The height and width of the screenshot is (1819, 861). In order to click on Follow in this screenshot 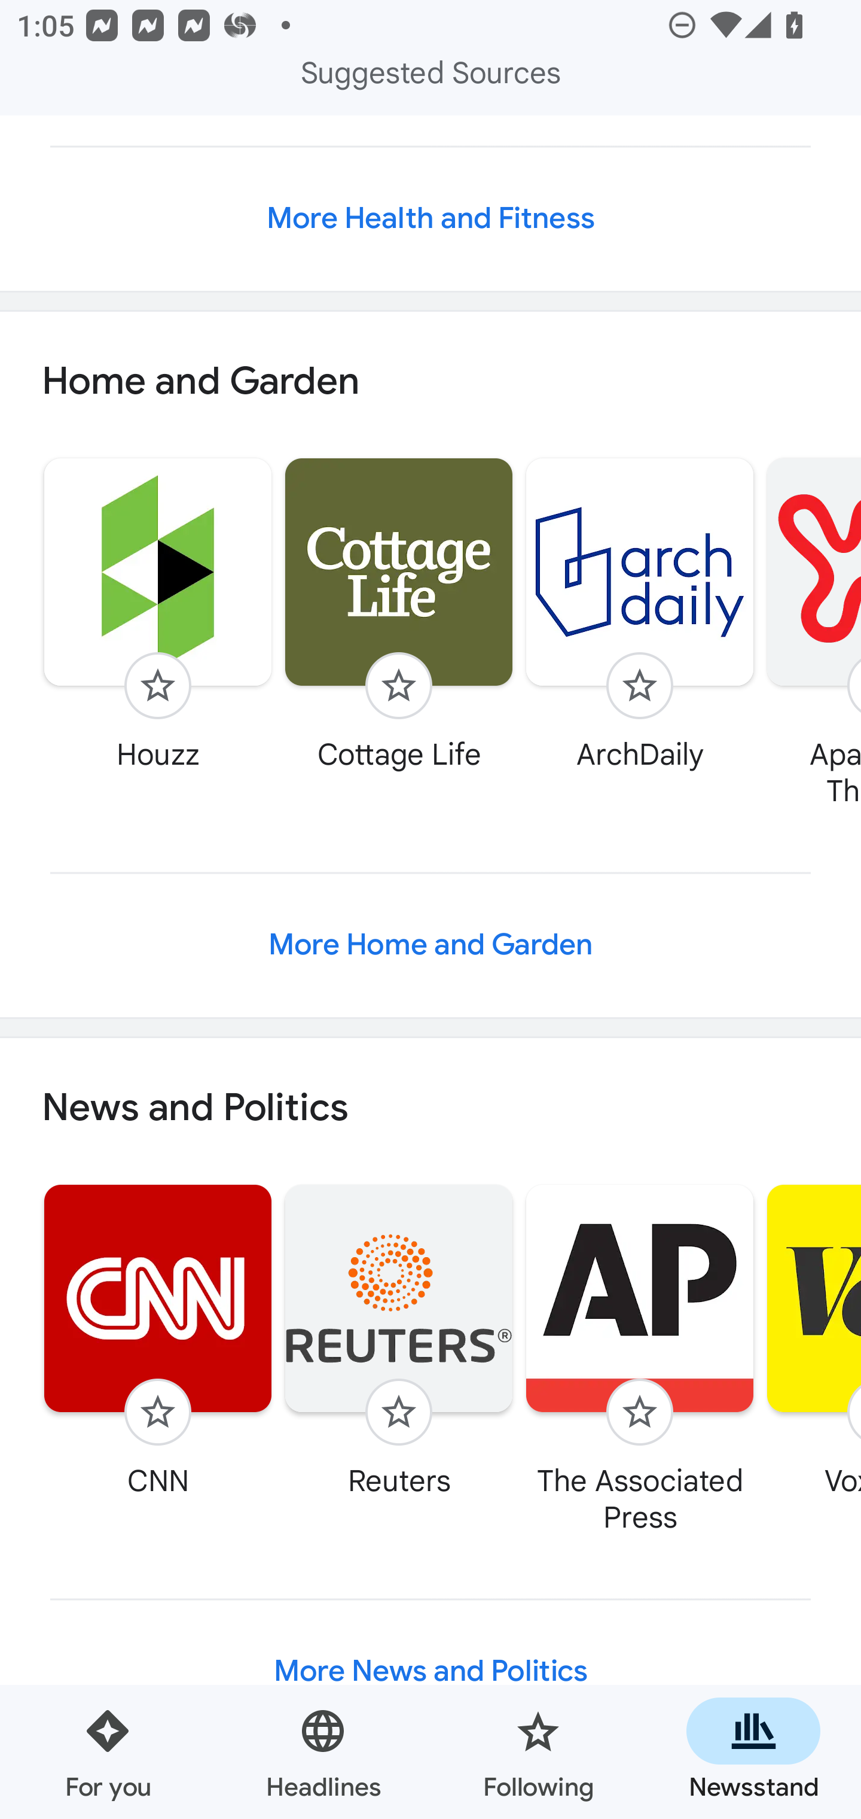, I will do `click(157, 686)`.